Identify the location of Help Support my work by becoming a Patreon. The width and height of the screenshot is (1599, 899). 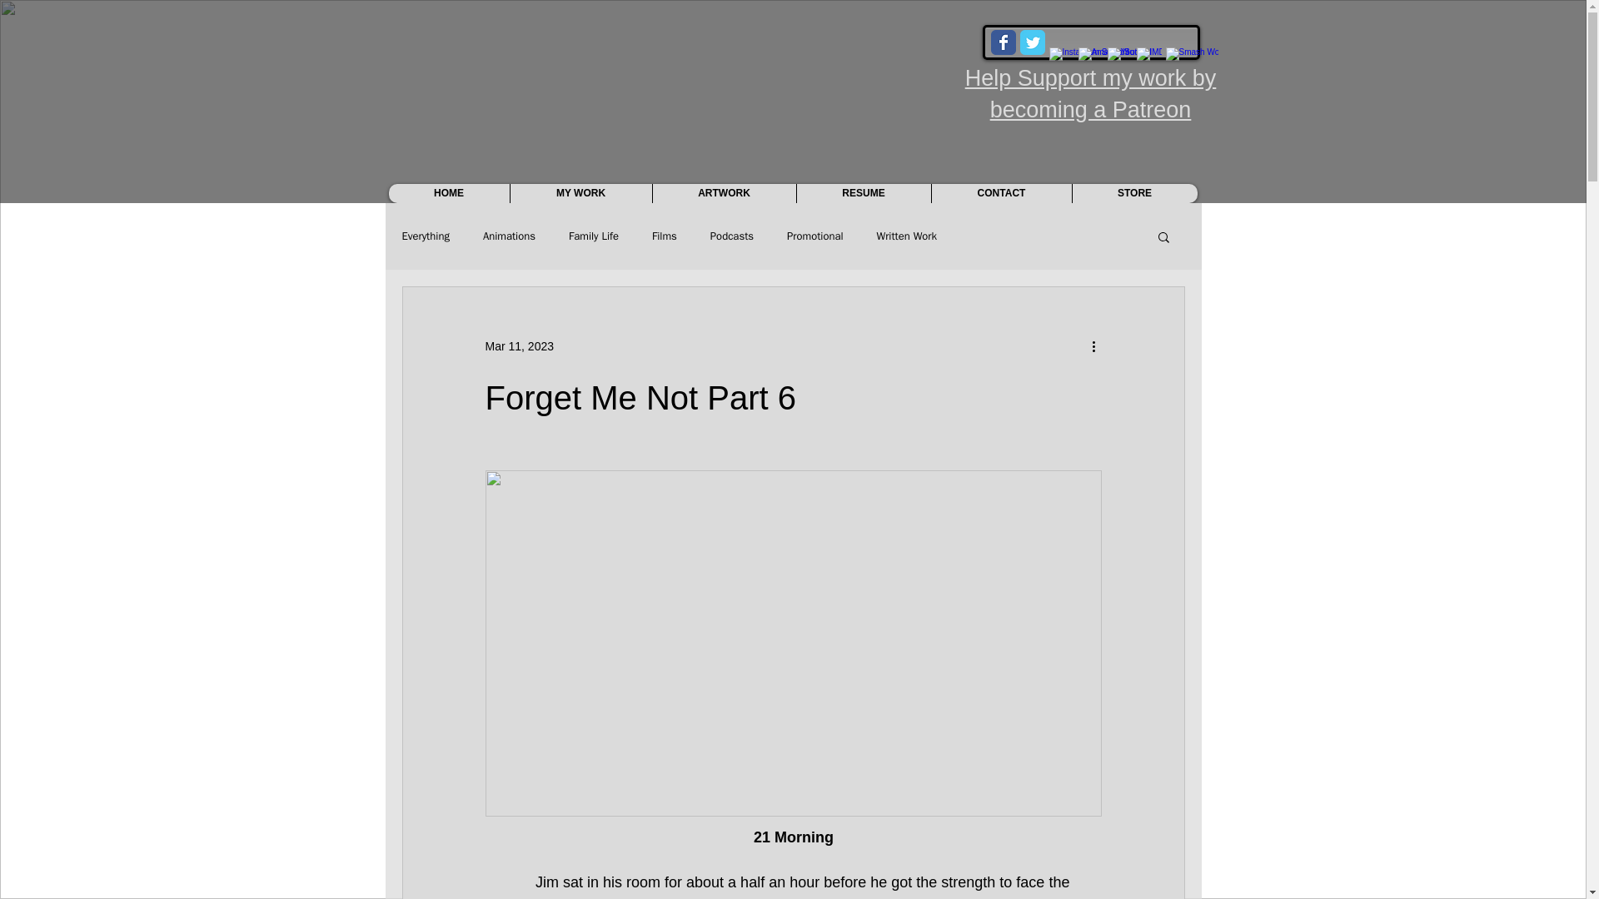
(1091, 93).